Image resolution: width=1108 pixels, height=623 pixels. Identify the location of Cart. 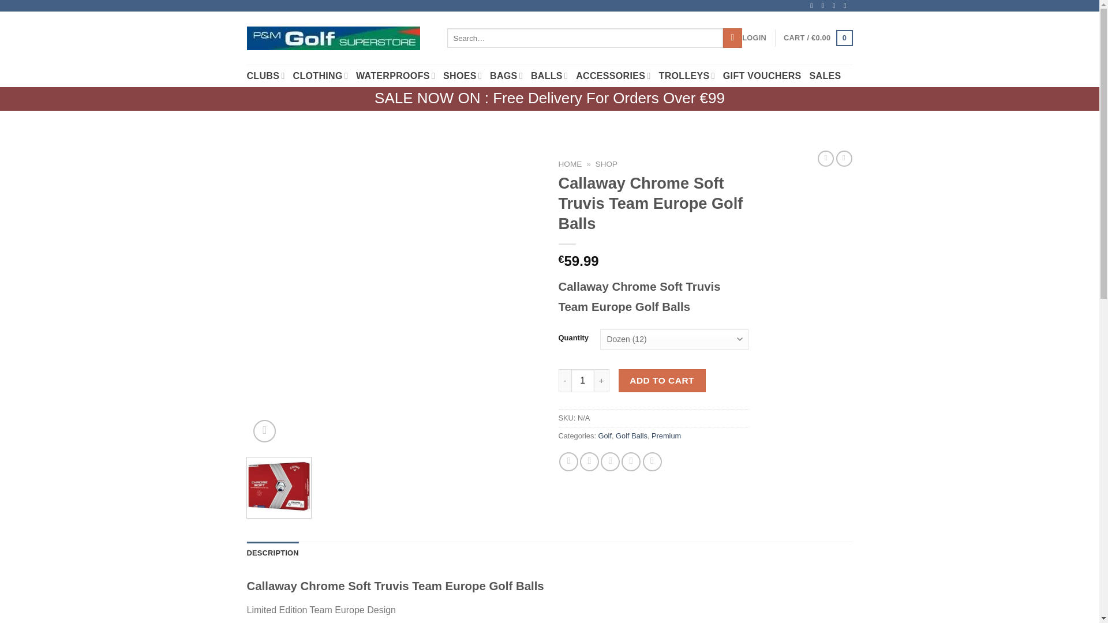
(817, 37).